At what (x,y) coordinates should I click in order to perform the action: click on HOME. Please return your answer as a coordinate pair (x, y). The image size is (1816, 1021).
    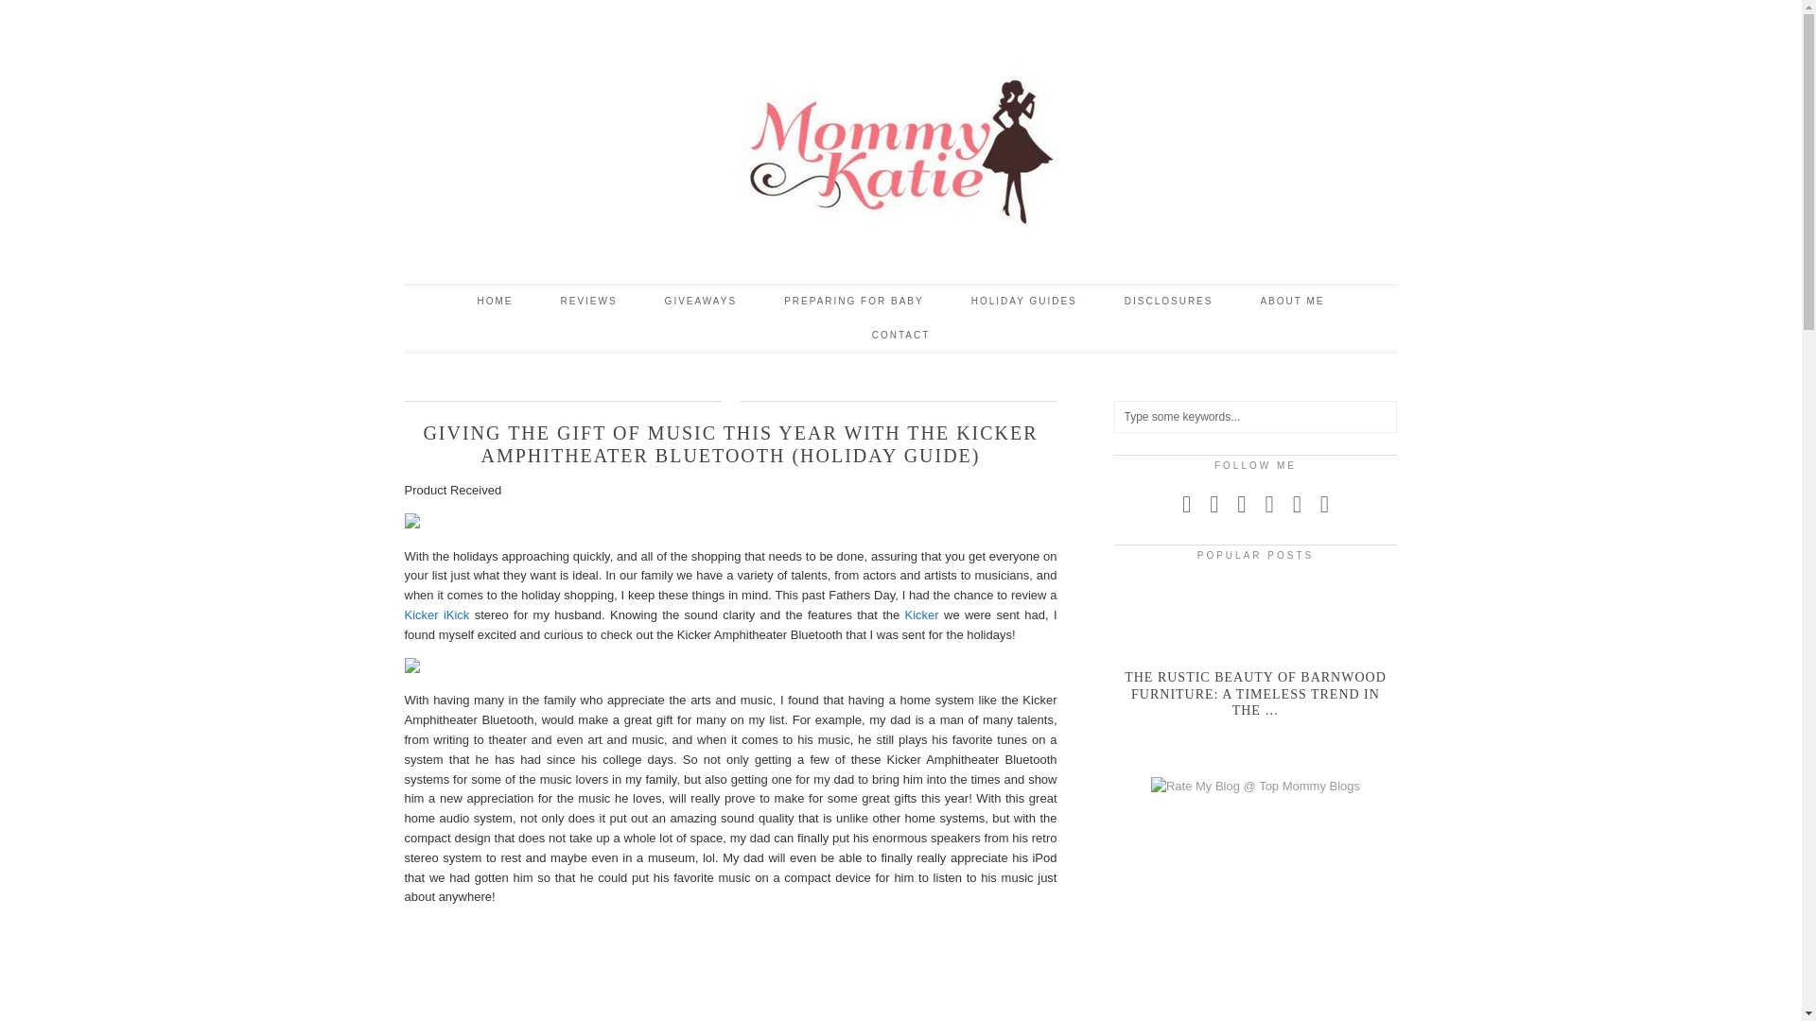
    Looking at the image, I should click on (494, 301).